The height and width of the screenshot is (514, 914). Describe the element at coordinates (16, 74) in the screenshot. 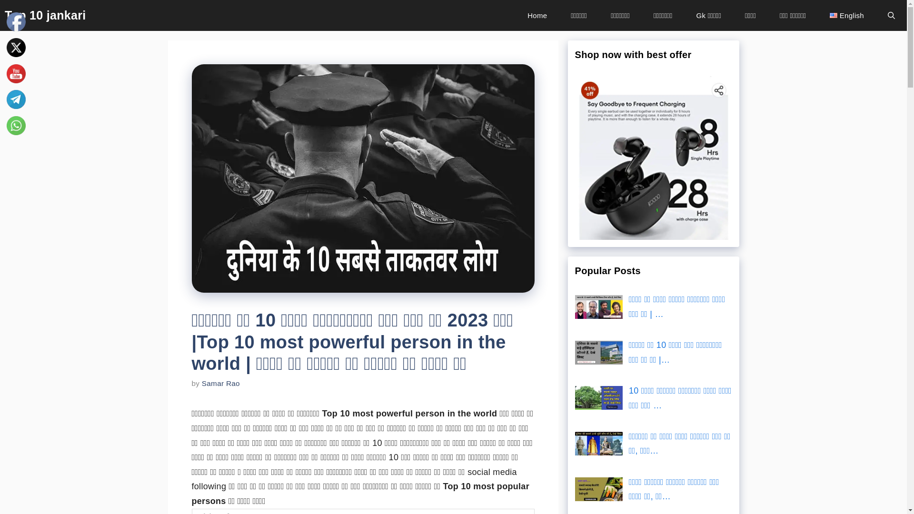

I see `YouTube` at that location.